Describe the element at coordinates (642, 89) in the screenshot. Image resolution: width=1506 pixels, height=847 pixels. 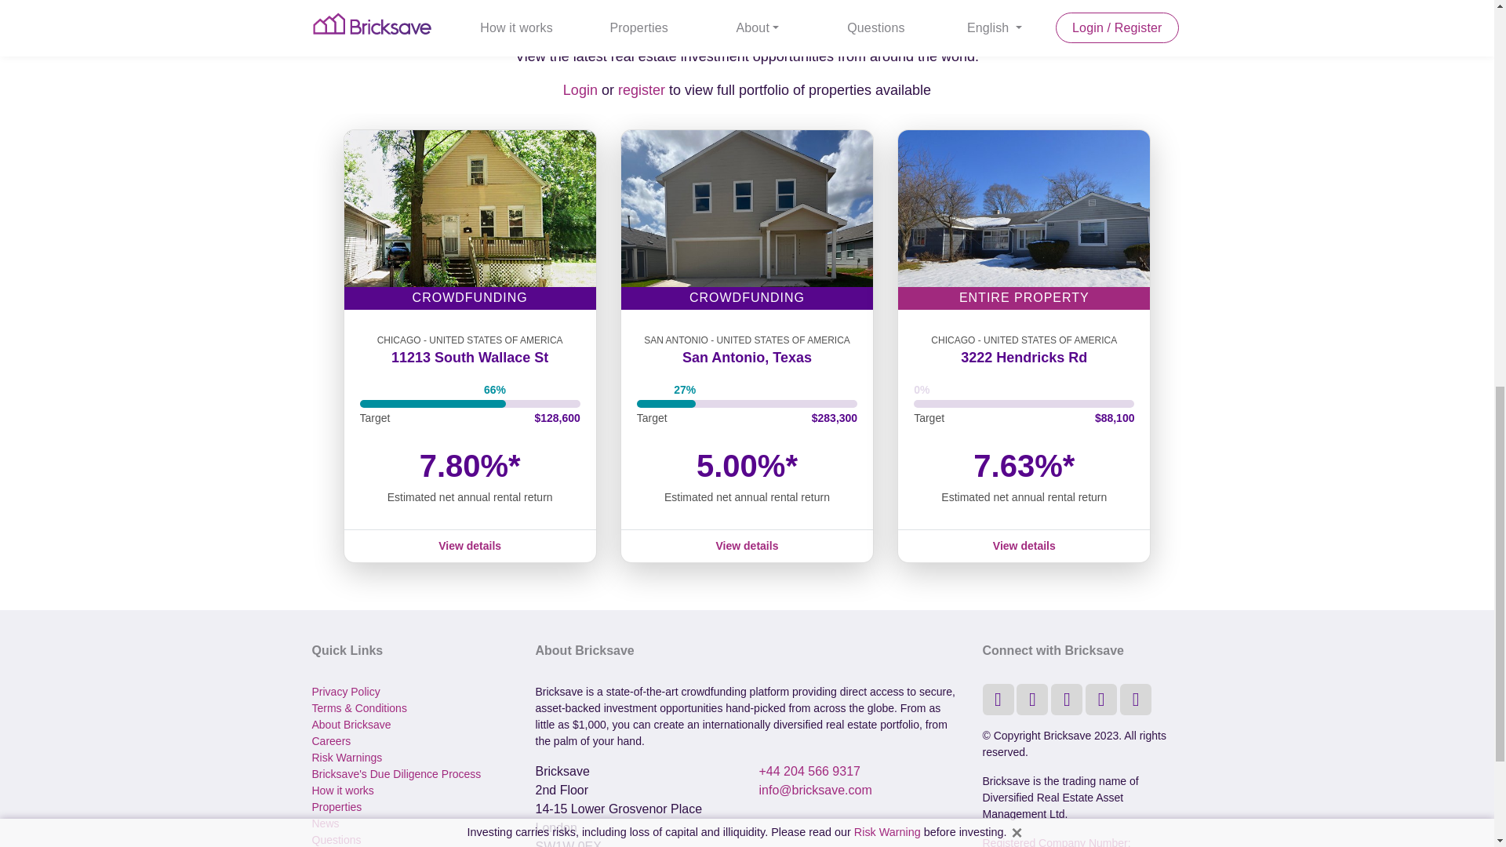
I see `register` at that location.